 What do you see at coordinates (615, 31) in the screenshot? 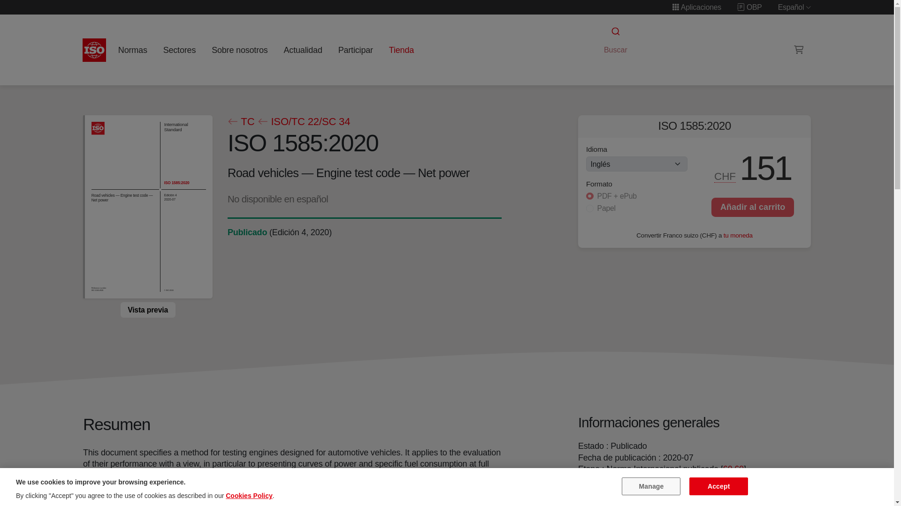
I see `Submit` at bounding box center [615, 31].